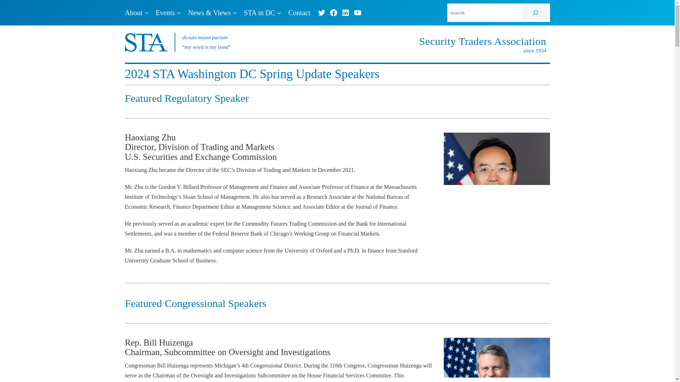 This screenshot has width=680, height=382. What do you see at coordinates (165, 12) in the screenshot?
I see `Events` at bounding box center [165, 12].